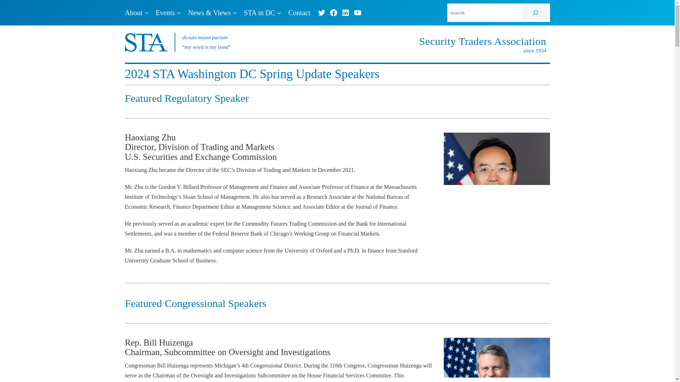 This screenshot has width=680, height=382. What do you see at coordinates (165, 12) in the screenshot?
I see `Events` at bounding box center [165, 12].